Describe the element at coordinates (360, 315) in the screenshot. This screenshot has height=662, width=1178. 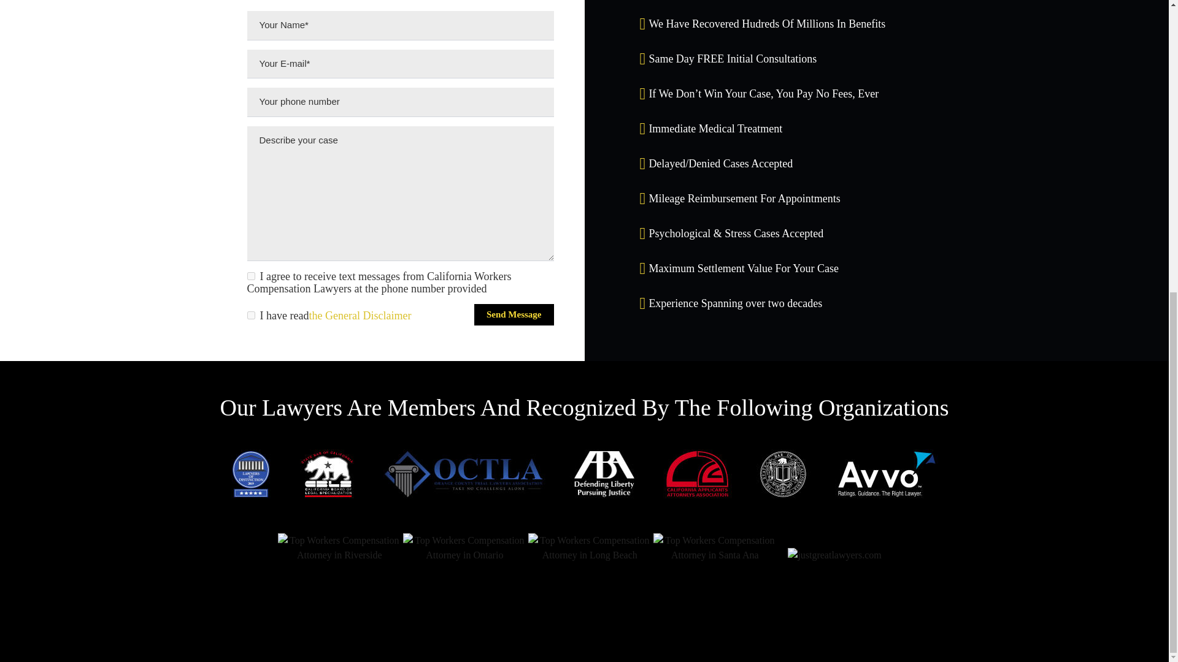
I see `General Disclaimer` at that location.